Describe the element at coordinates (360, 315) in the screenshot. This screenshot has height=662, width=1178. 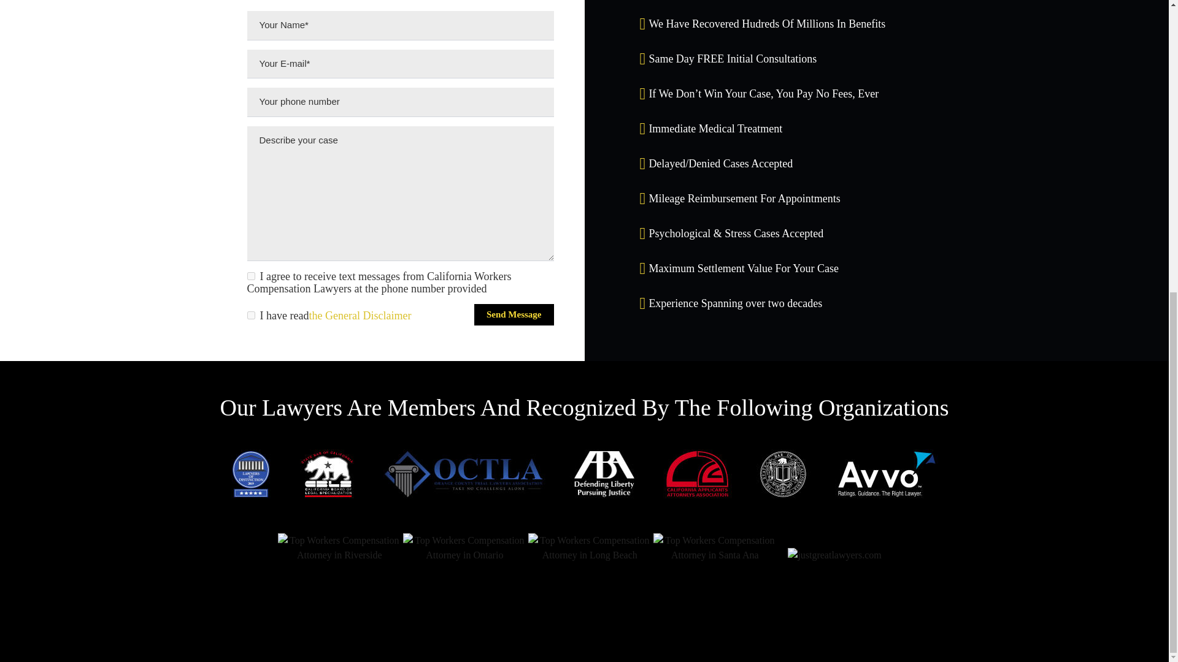
I see `General Disclaimer` at that location.